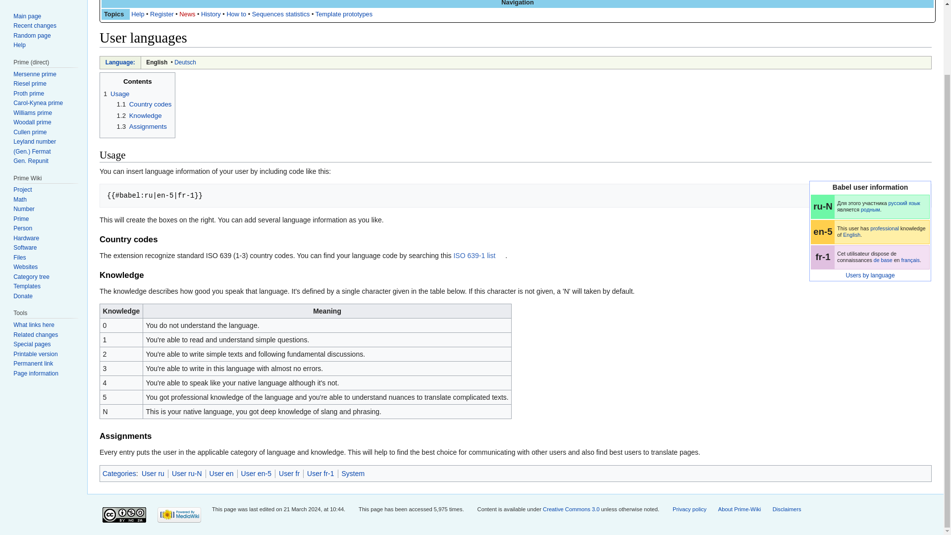 The image size is (951, 535). Describe the element at coordinates (157, 62) in the screenshot. I see `English` at that location.